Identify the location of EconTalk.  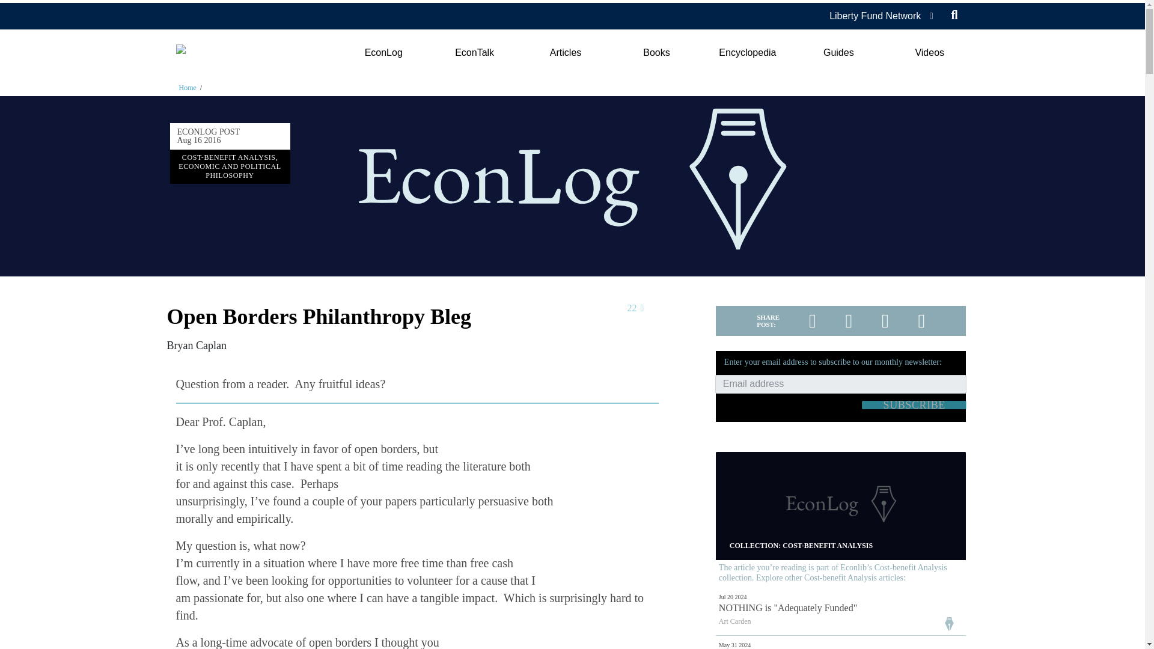
(475, 53).